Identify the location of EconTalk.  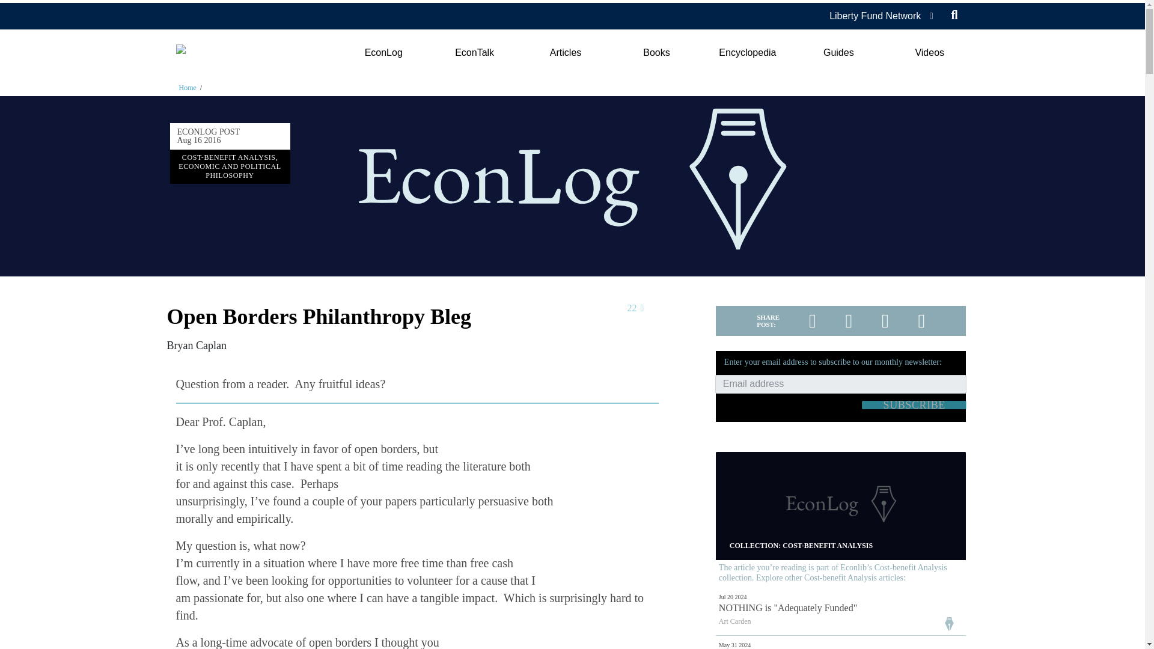
(475, 53).